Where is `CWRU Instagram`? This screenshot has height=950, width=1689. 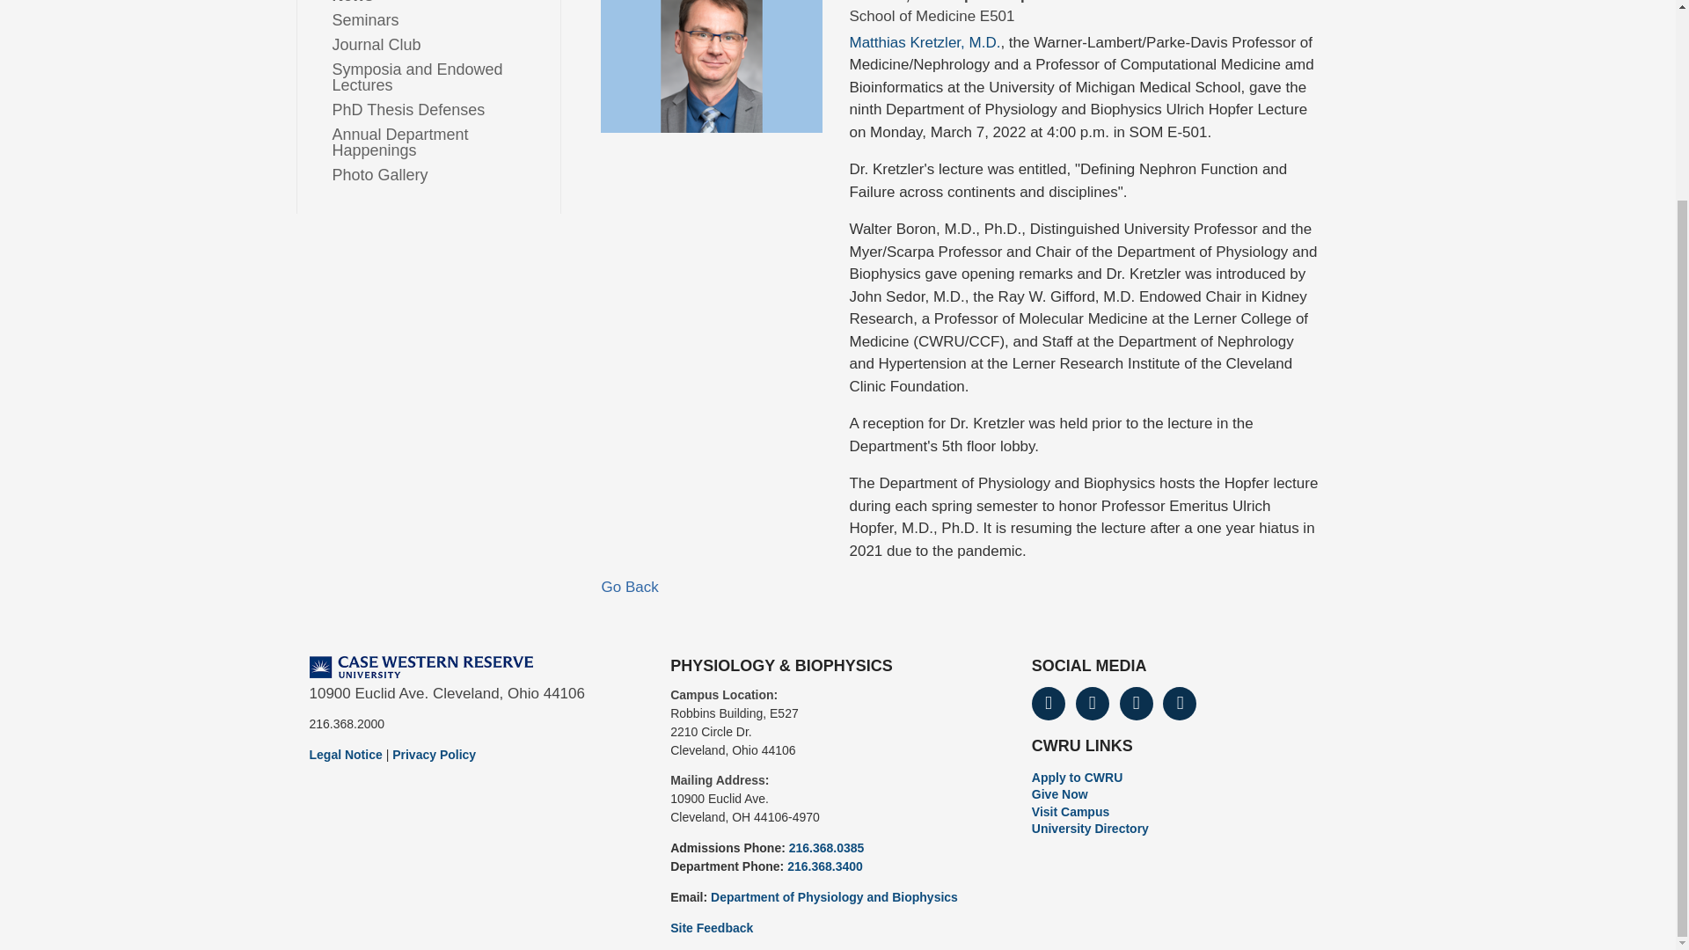
CWRU Instagram is located at coordinates (1137, 703).